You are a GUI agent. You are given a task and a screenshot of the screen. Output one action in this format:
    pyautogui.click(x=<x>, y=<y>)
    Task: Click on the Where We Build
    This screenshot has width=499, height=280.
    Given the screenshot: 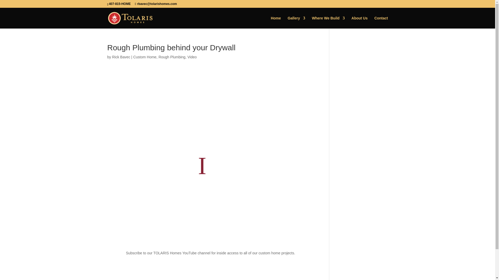 What is the action you would take?
    pyautogui.click(x=328, y=22)
    